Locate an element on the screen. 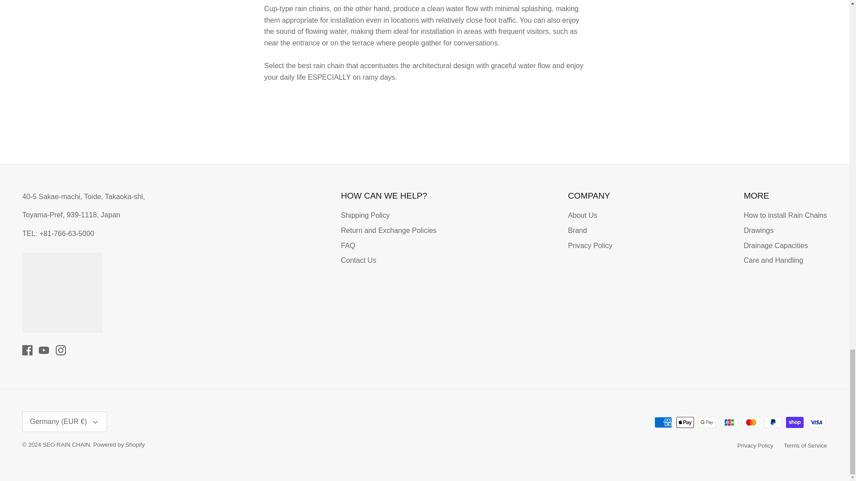  American Express is located at coordinates (663, 422).